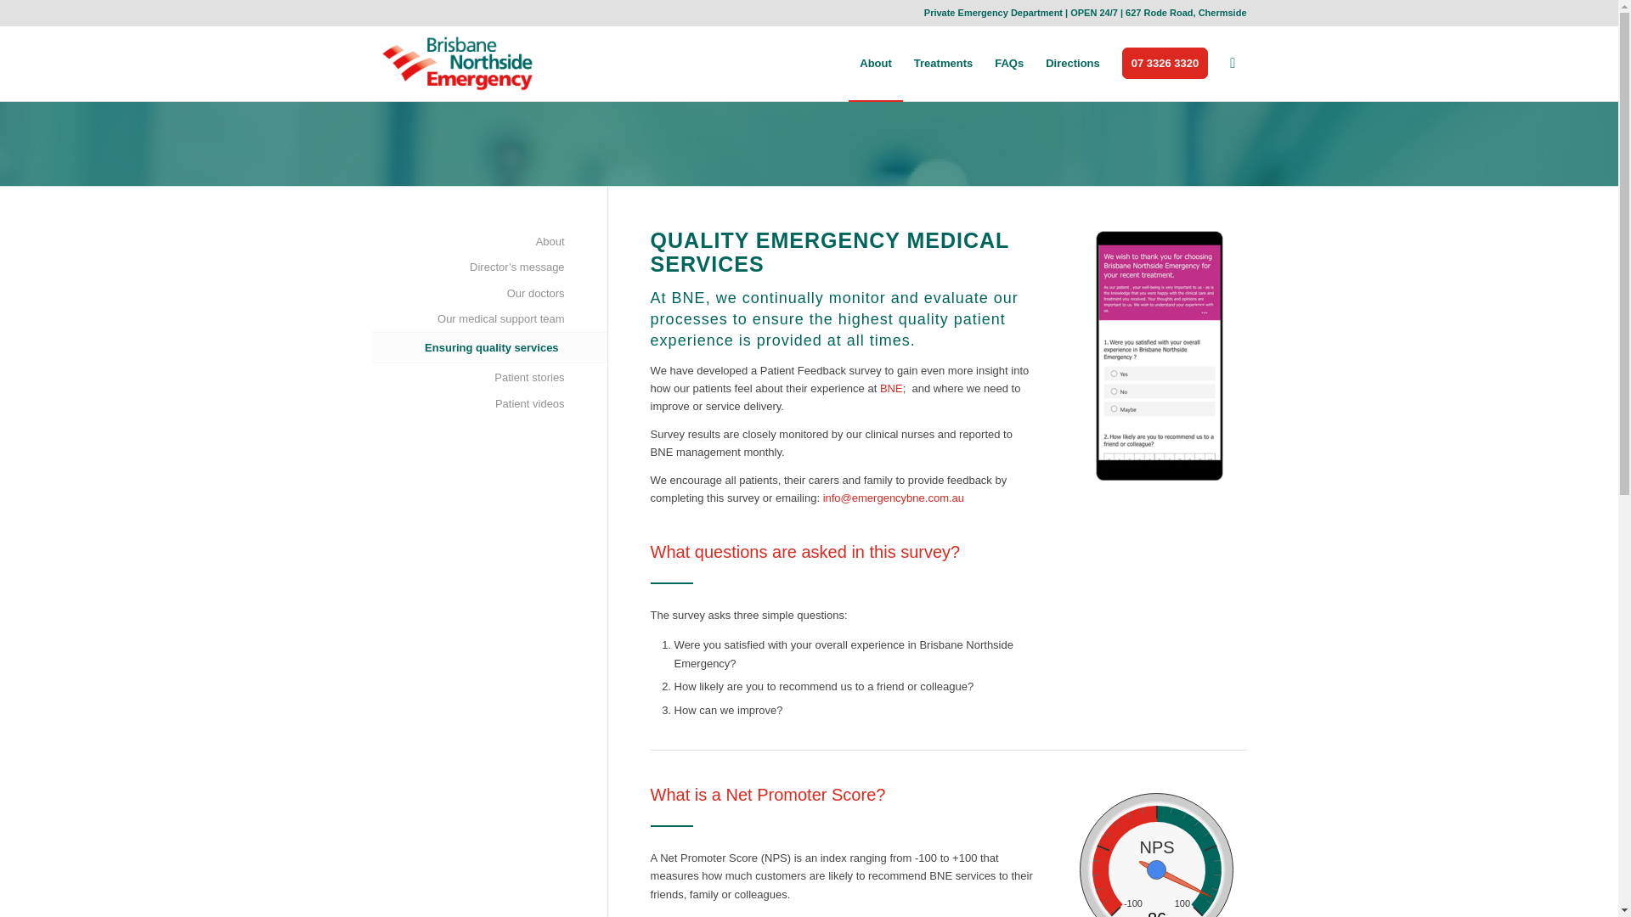  Describe the element at coordinates (467, 242) in the screenshot. I see `About` at that location.